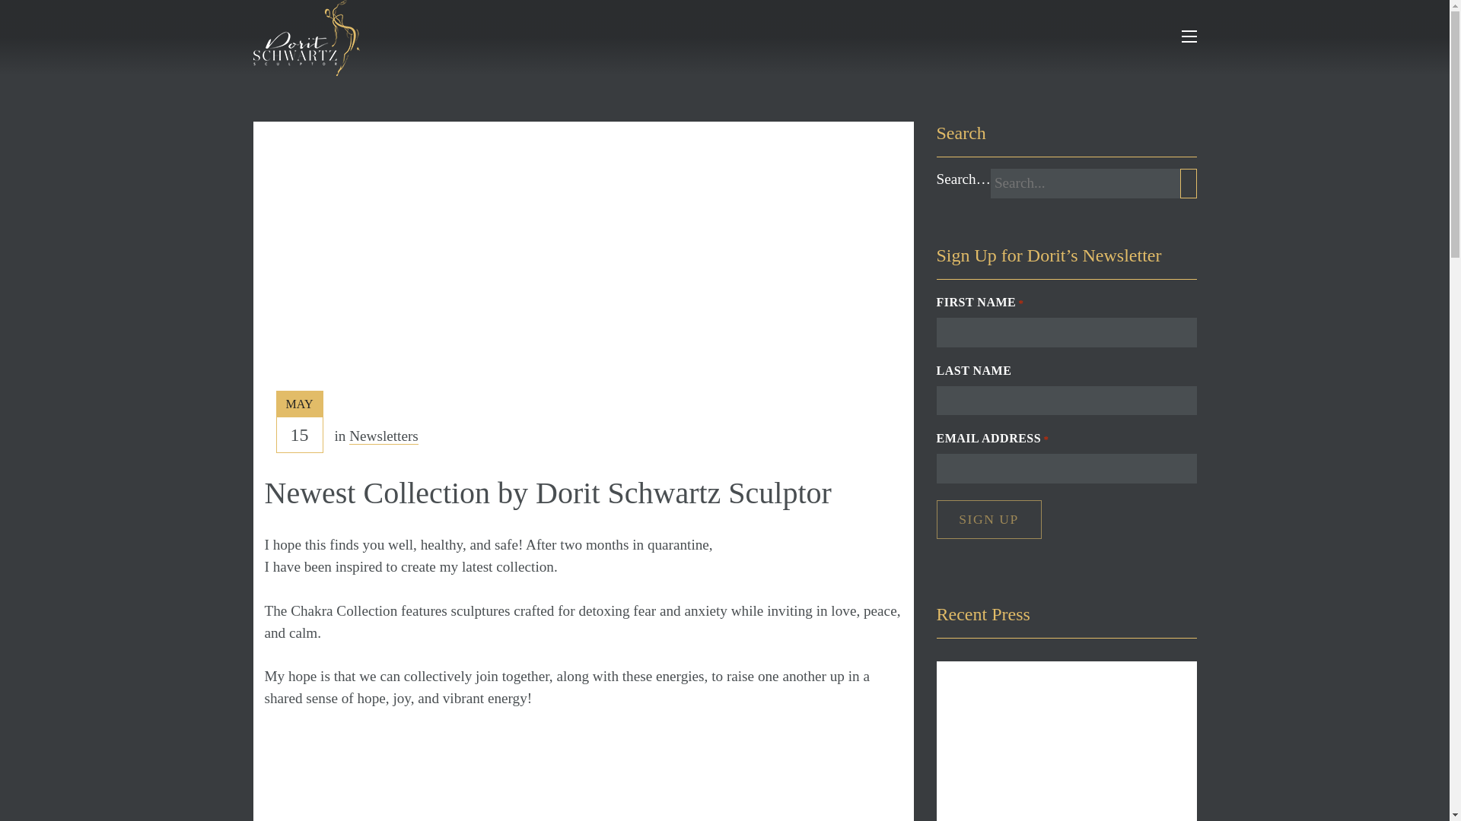 This screenshot has height=821, width=1461. Describe the element at coordinates (988, 519) in the screenshot. I see `Sign Up` at that location.